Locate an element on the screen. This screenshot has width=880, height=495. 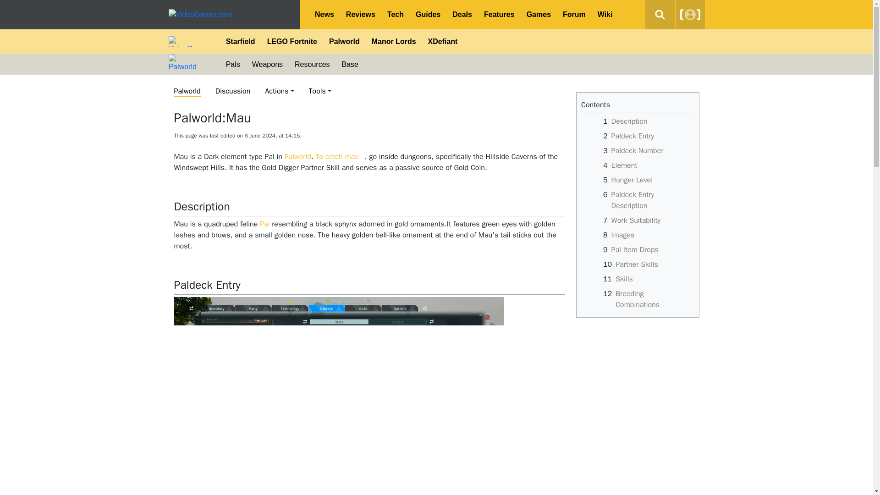
Starfield is located at coordinates (241, 41).